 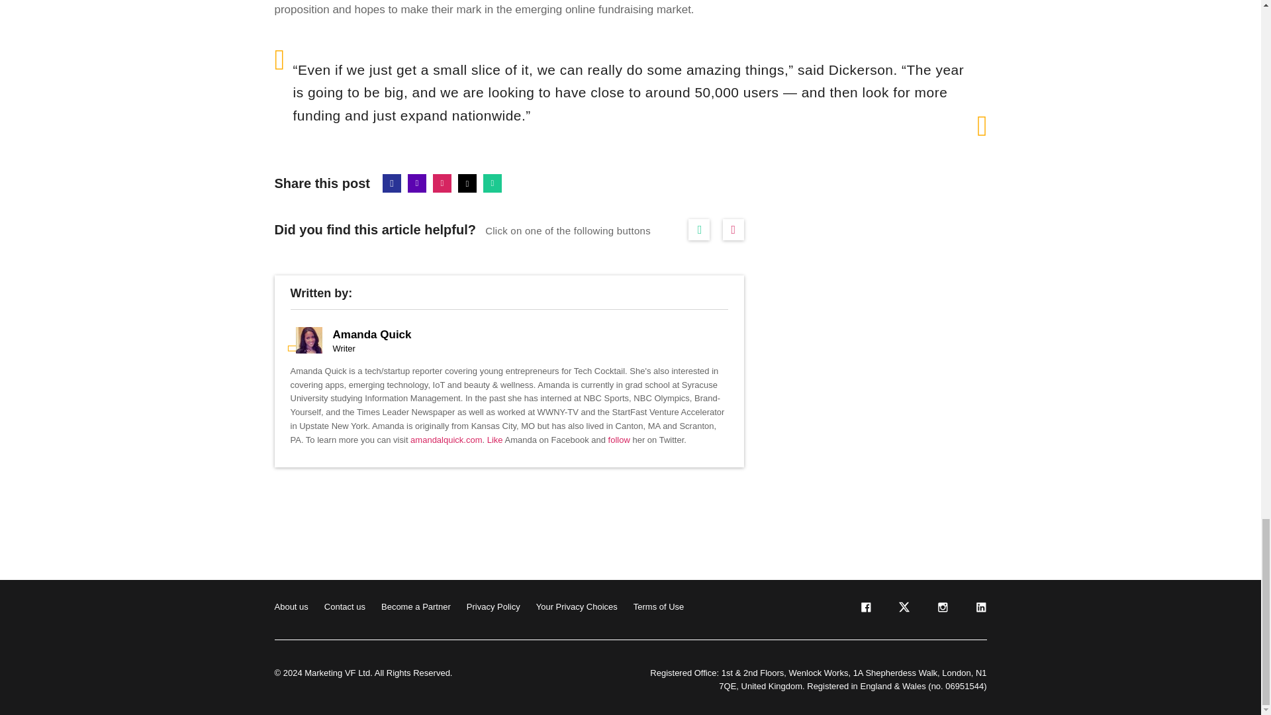 What do you see at coordinates (442, 183) in the screenshot?
I see `Flipboard` at bounding box center [442, 183].